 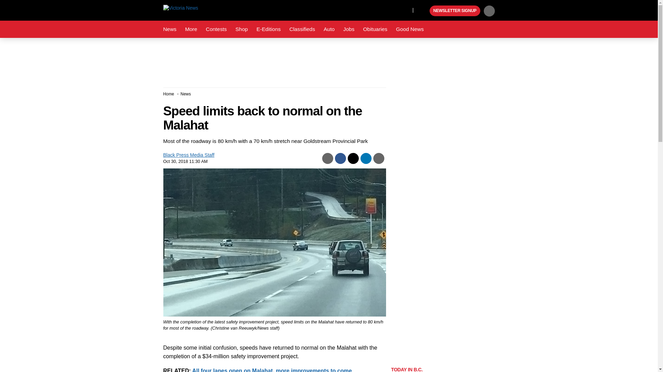 I want to click on Play, so click(x=423, y=11).